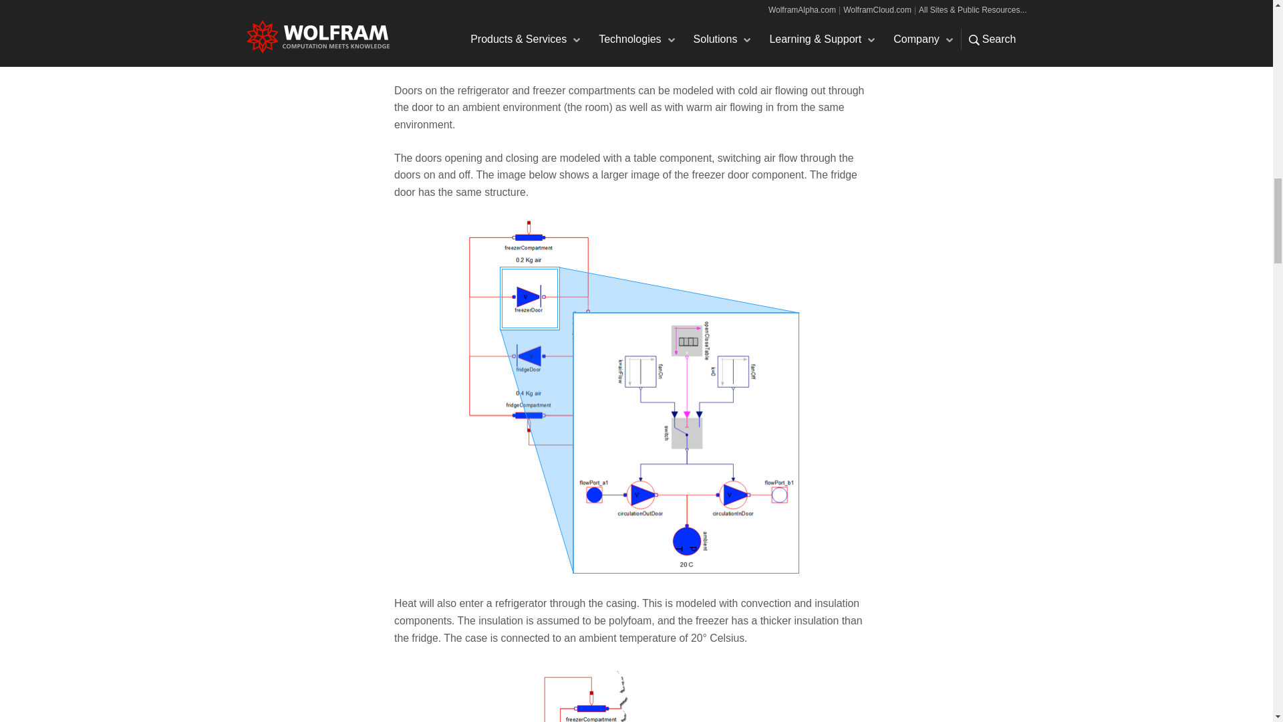 This screenshot has width=1283, height=722. I want to click on Adding convection and insulation components to the model, so click(636, 693).